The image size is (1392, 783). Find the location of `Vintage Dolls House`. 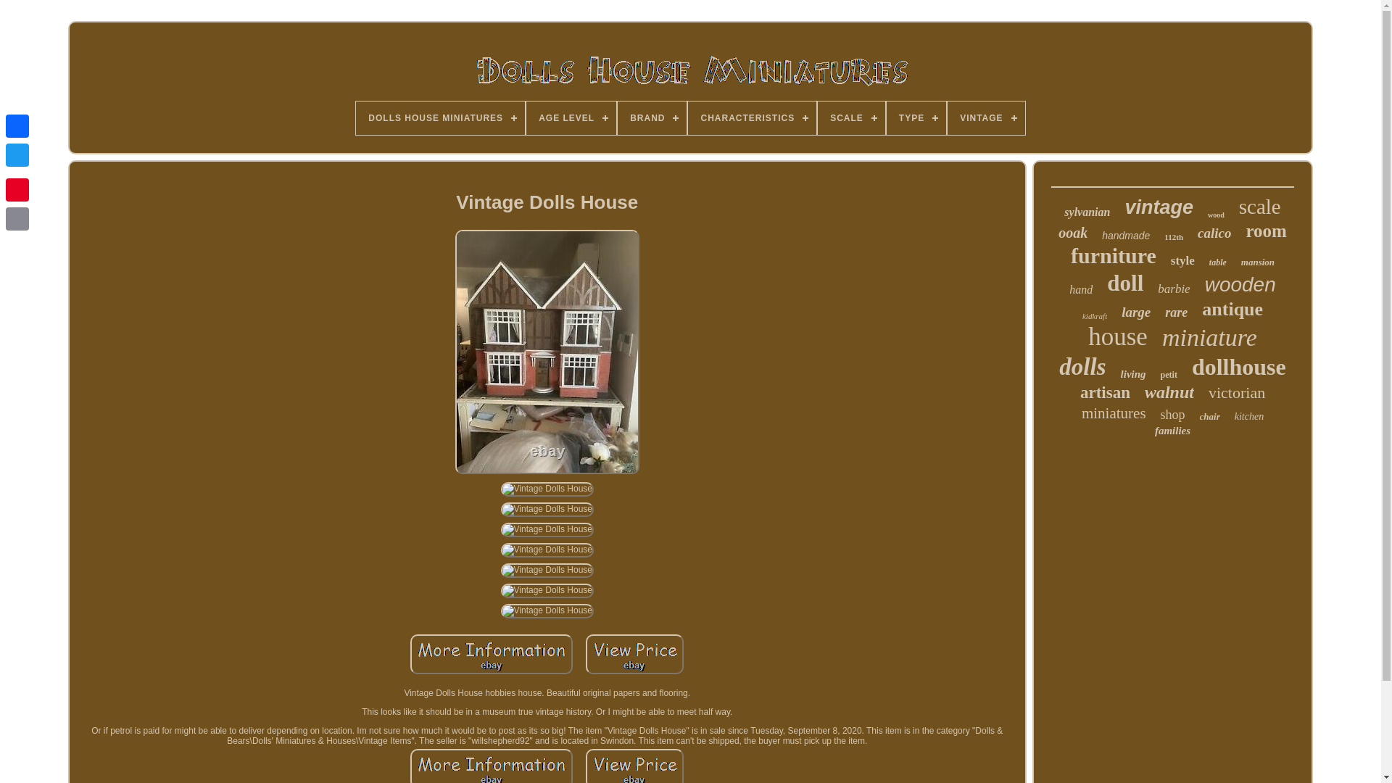

Vintage Dolls House is located at coordinates (547, 529).